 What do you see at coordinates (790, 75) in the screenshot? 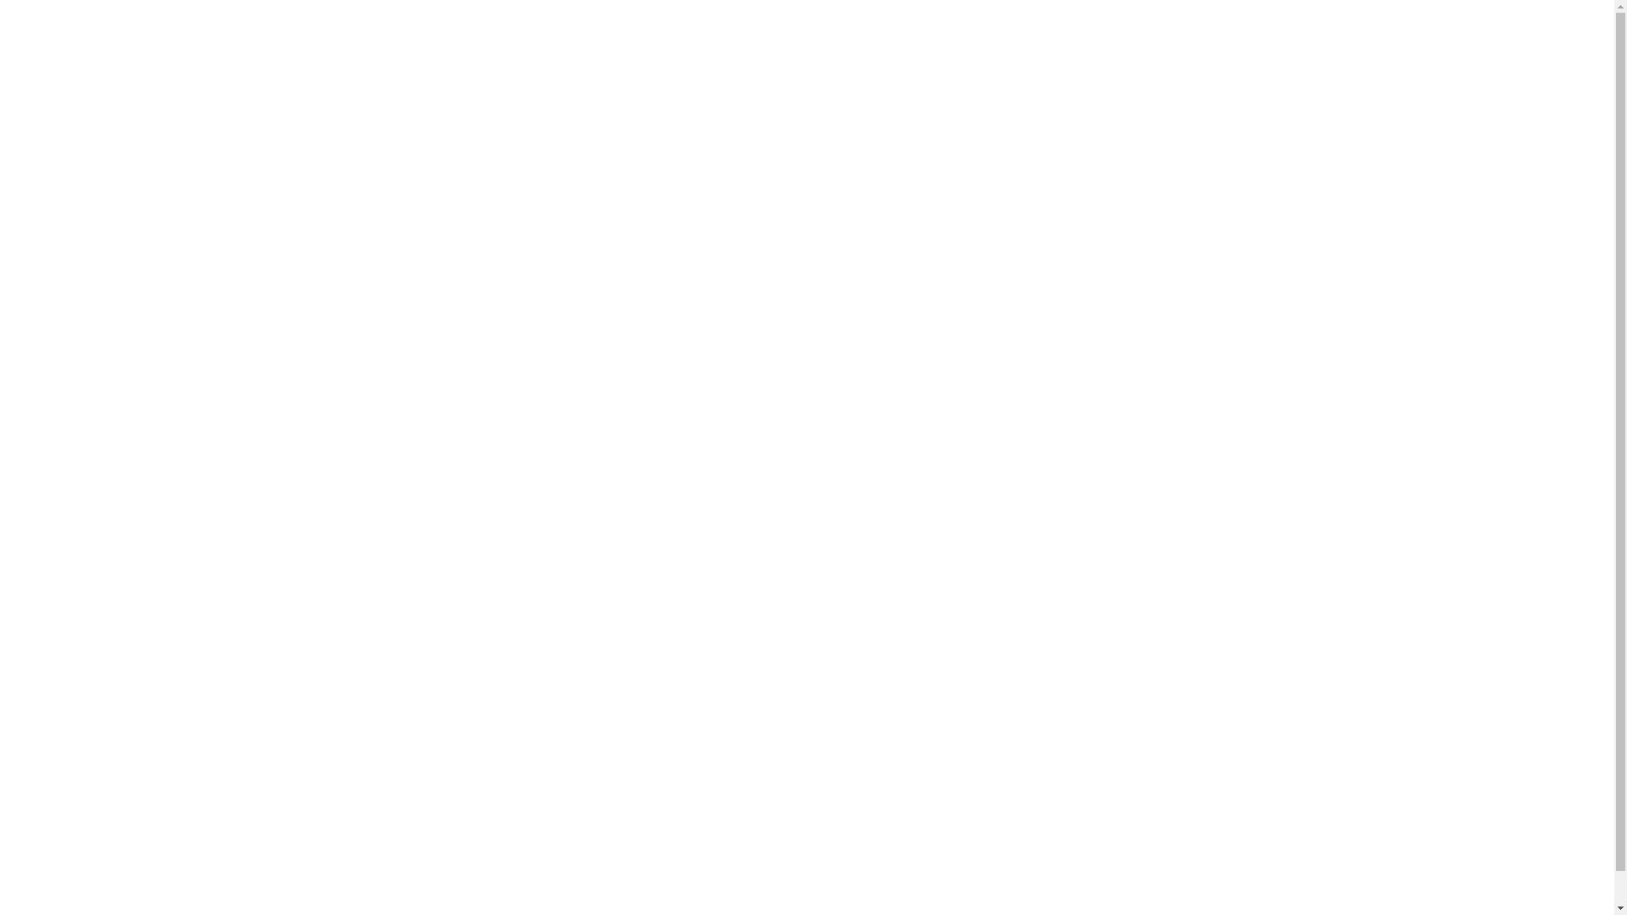
I see `Home` at bounding box center [790, 75].